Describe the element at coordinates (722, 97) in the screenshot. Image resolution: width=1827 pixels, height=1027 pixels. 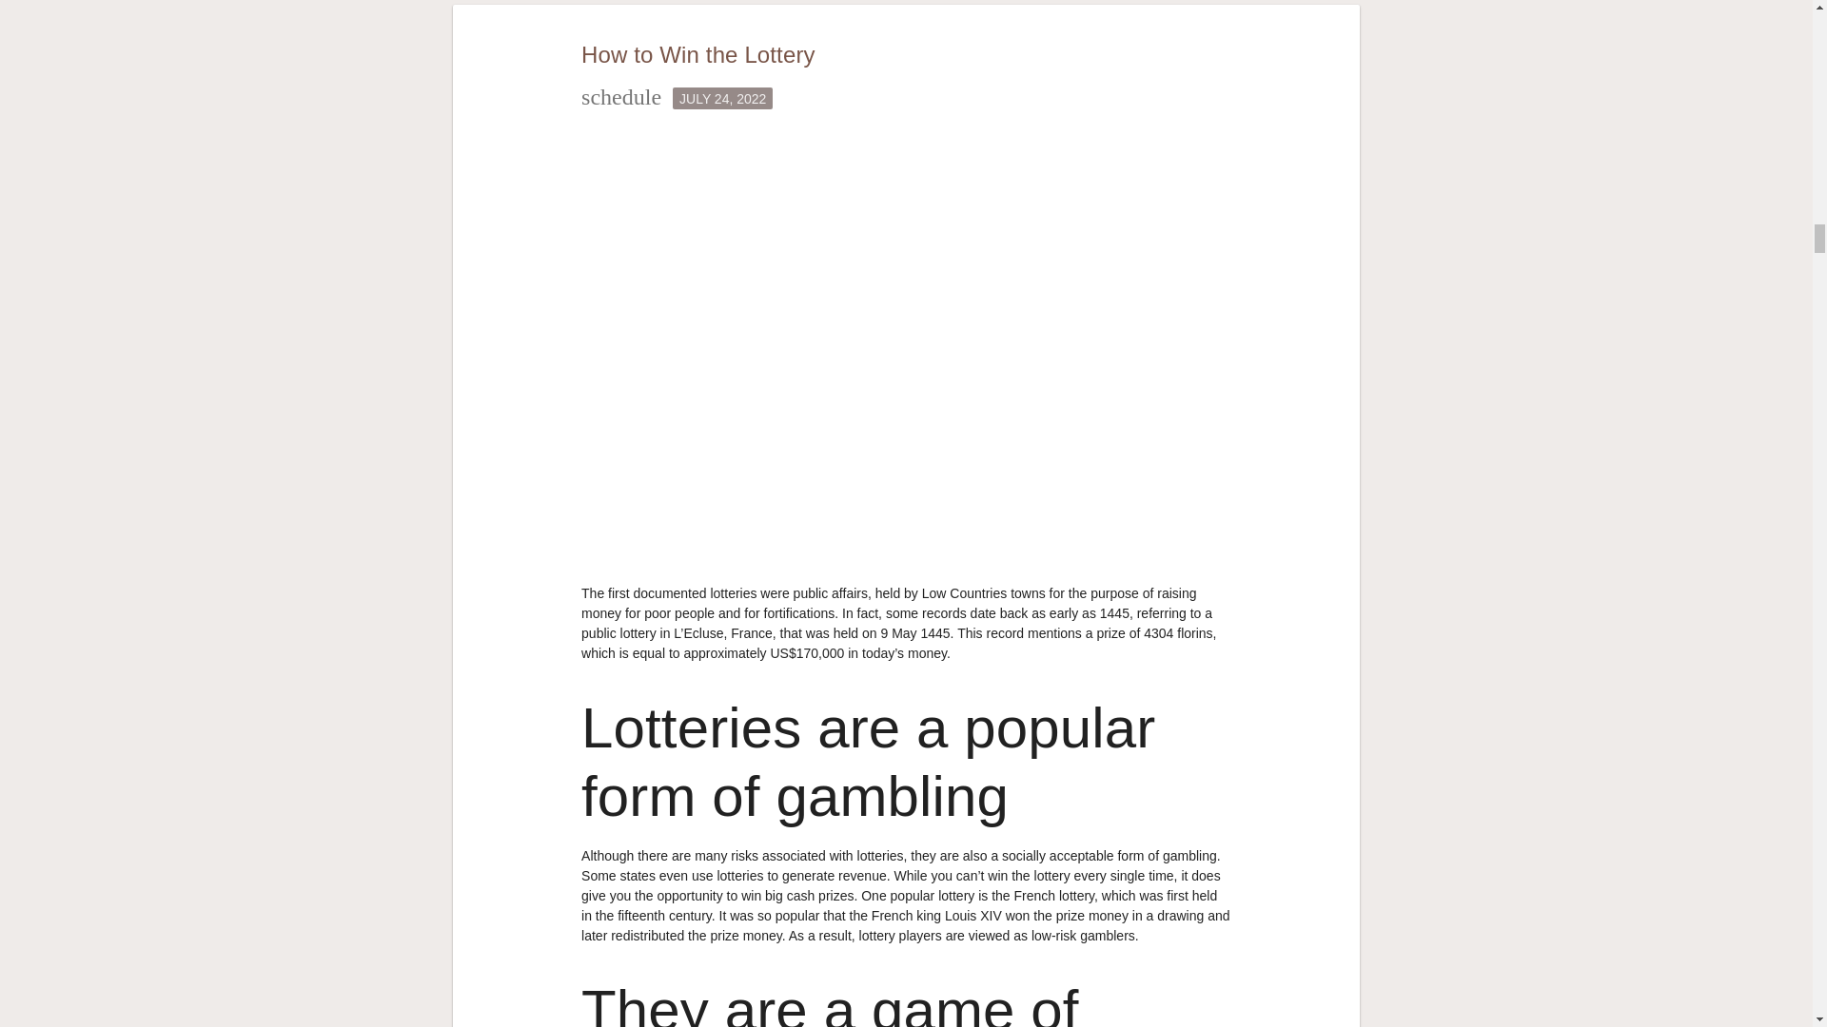
I see `JULY 24, 2022` at that location.